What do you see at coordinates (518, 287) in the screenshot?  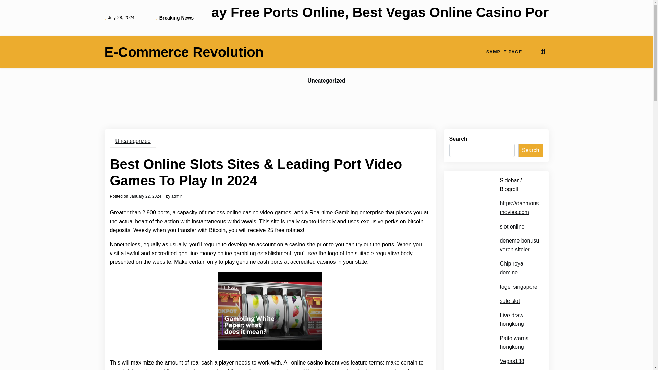 I see `togel singapore` at bounding box center [518, 287].